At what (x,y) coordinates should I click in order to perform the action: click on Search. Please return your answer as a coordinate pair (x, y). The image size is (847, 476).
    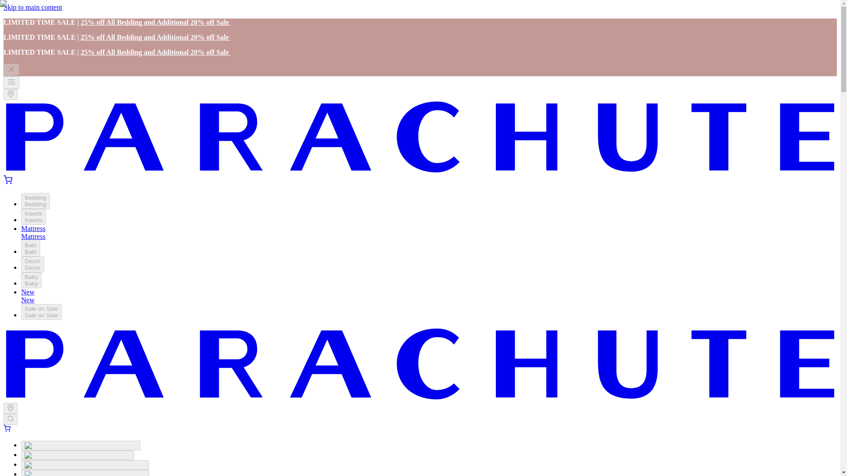
    Looking at the image, I should click on (11, 418).